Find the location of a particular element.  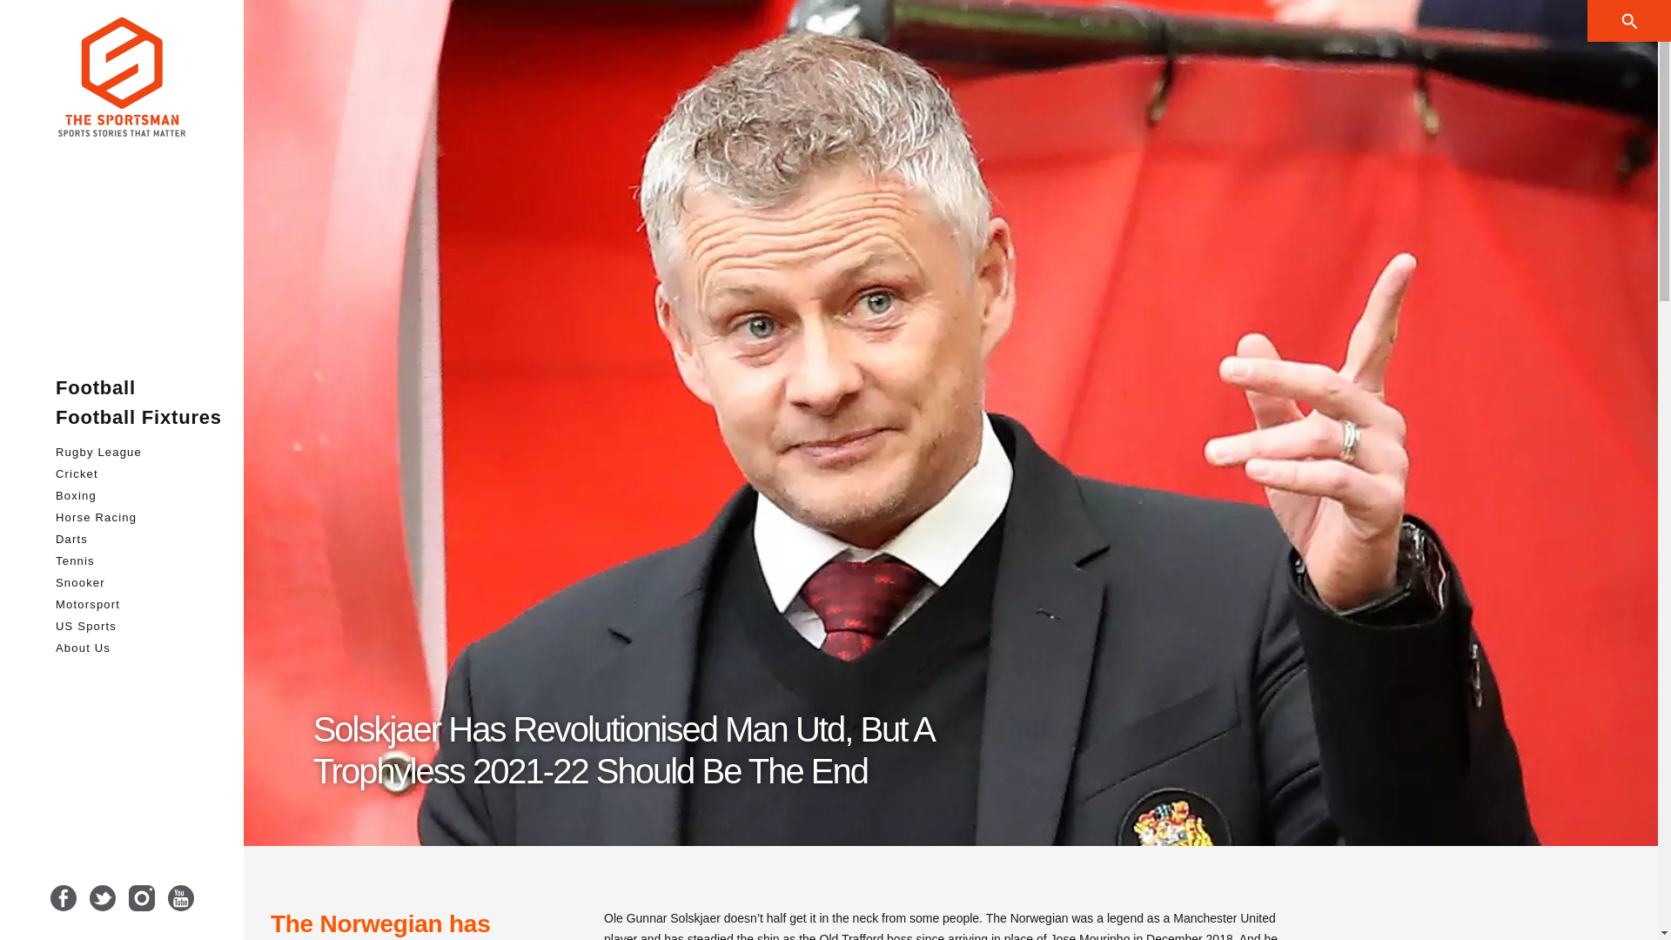

Follow Us On Youtube is located at coordinates (180, 898).